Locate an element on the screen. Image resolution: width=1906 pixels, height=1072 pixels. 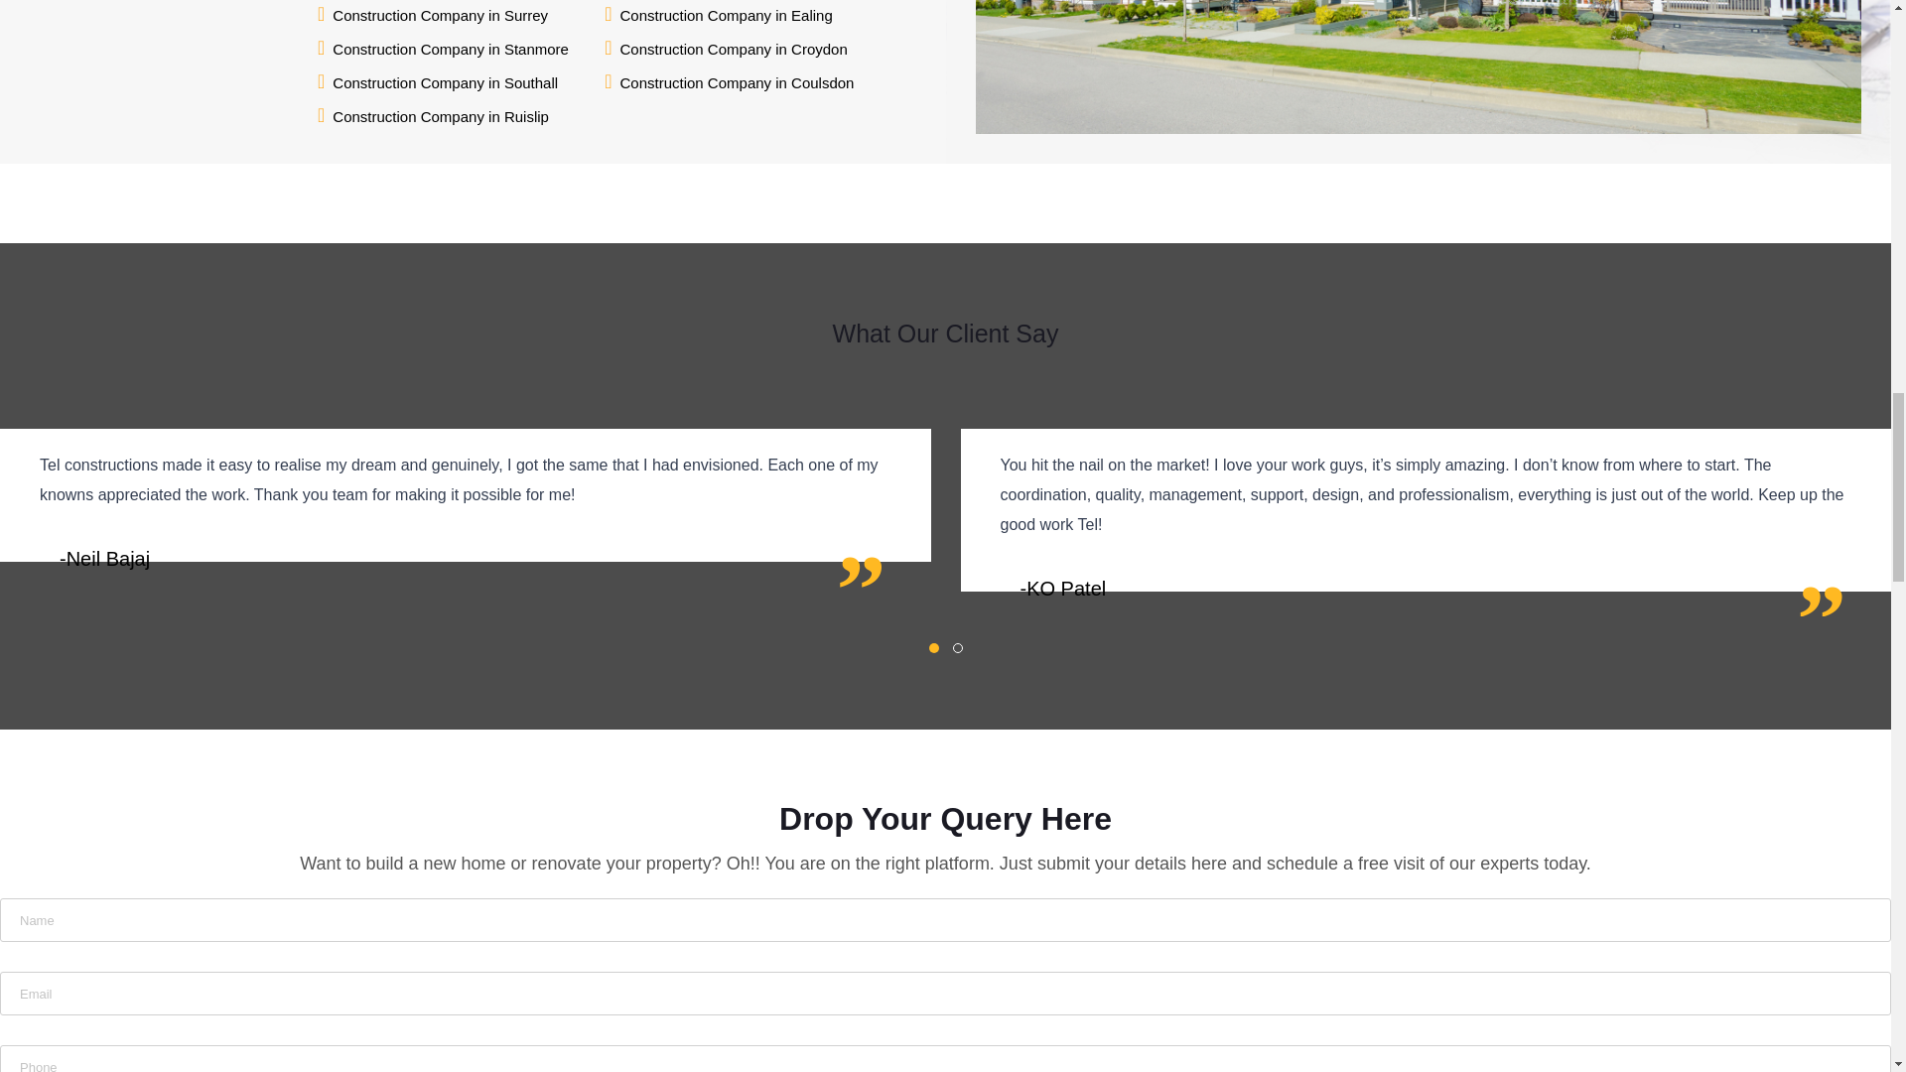
Construction Company in Ealing is located at coordinates (725, 16).